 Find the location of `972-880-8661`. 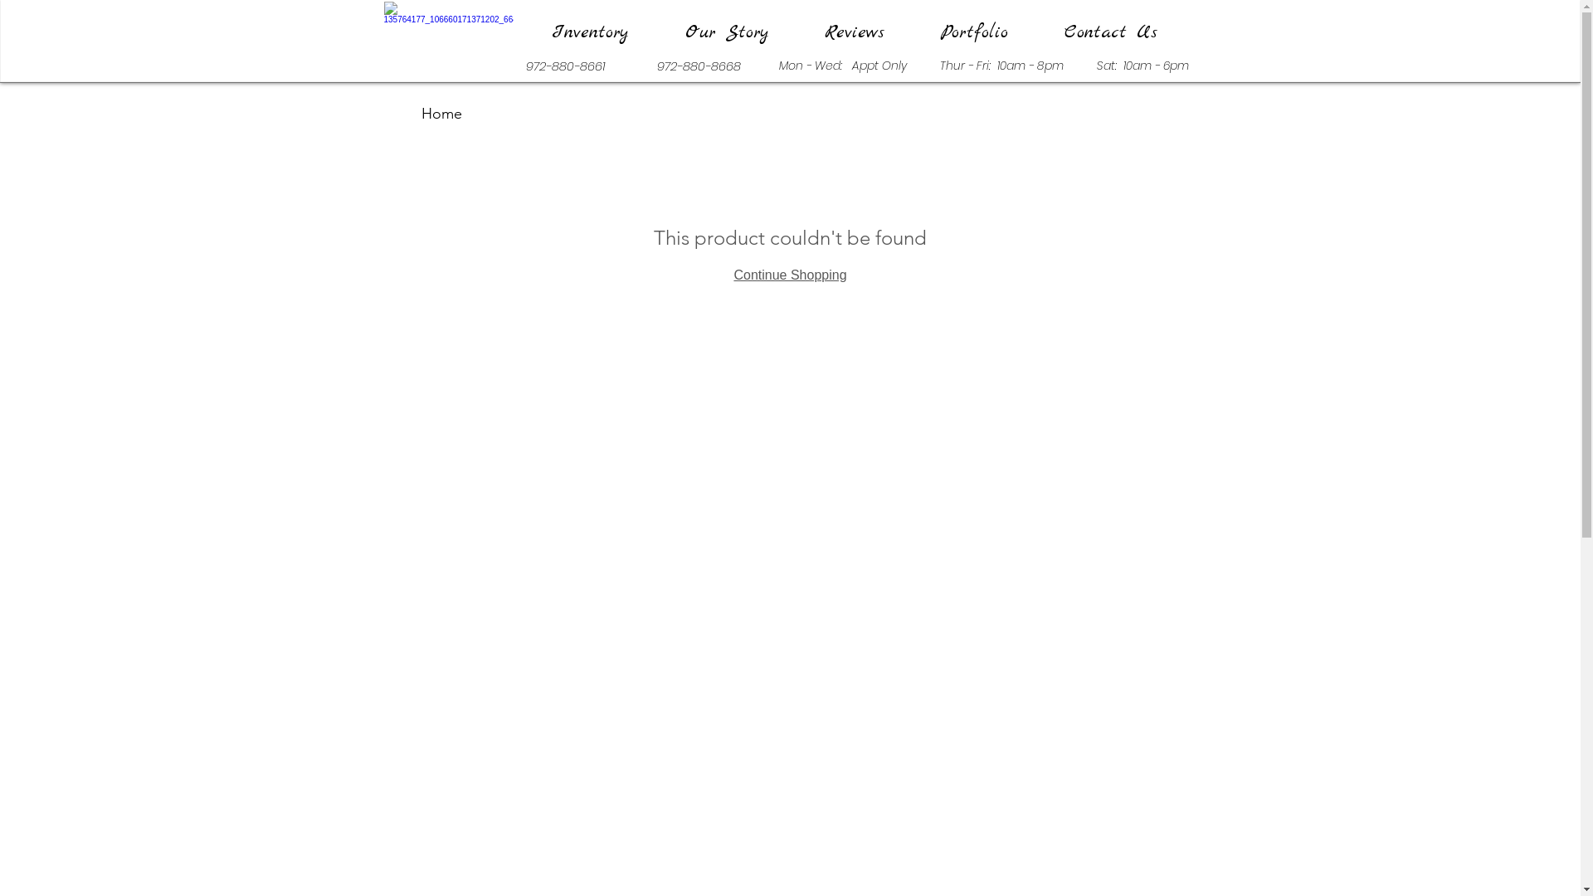

972-880-8661 is located at coordinates (566, 66).